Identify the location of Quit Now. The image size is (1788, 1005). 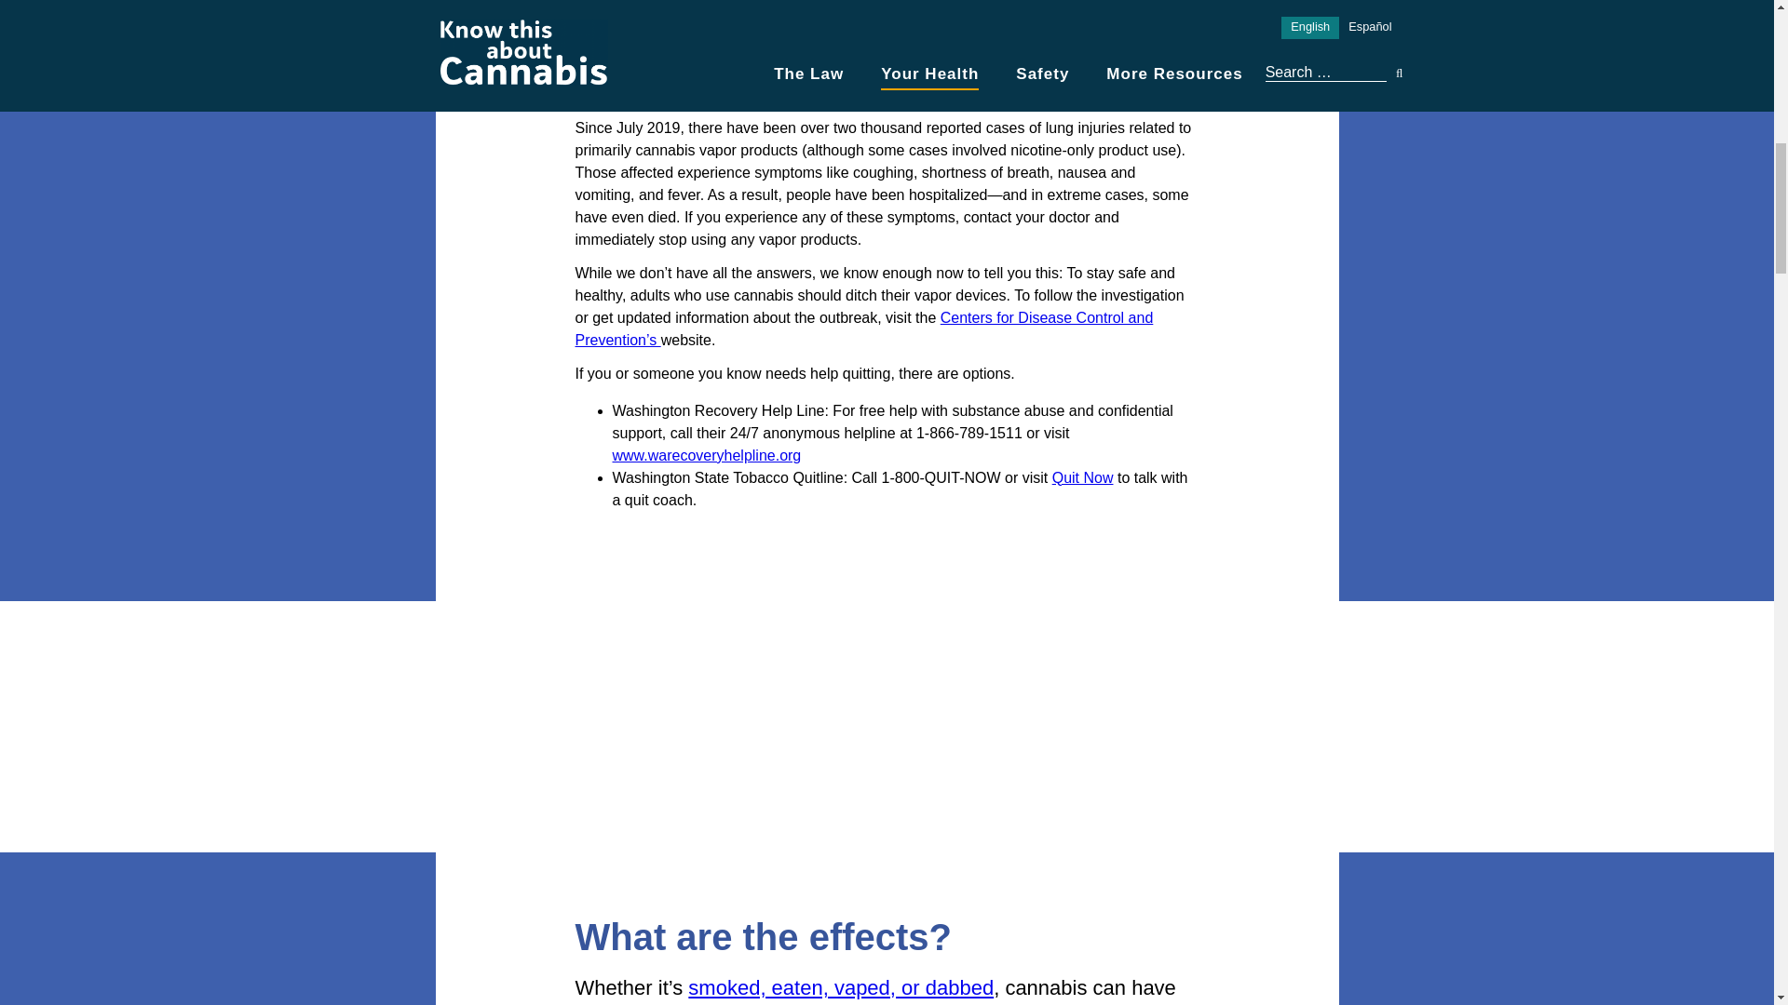
(1083, 476).